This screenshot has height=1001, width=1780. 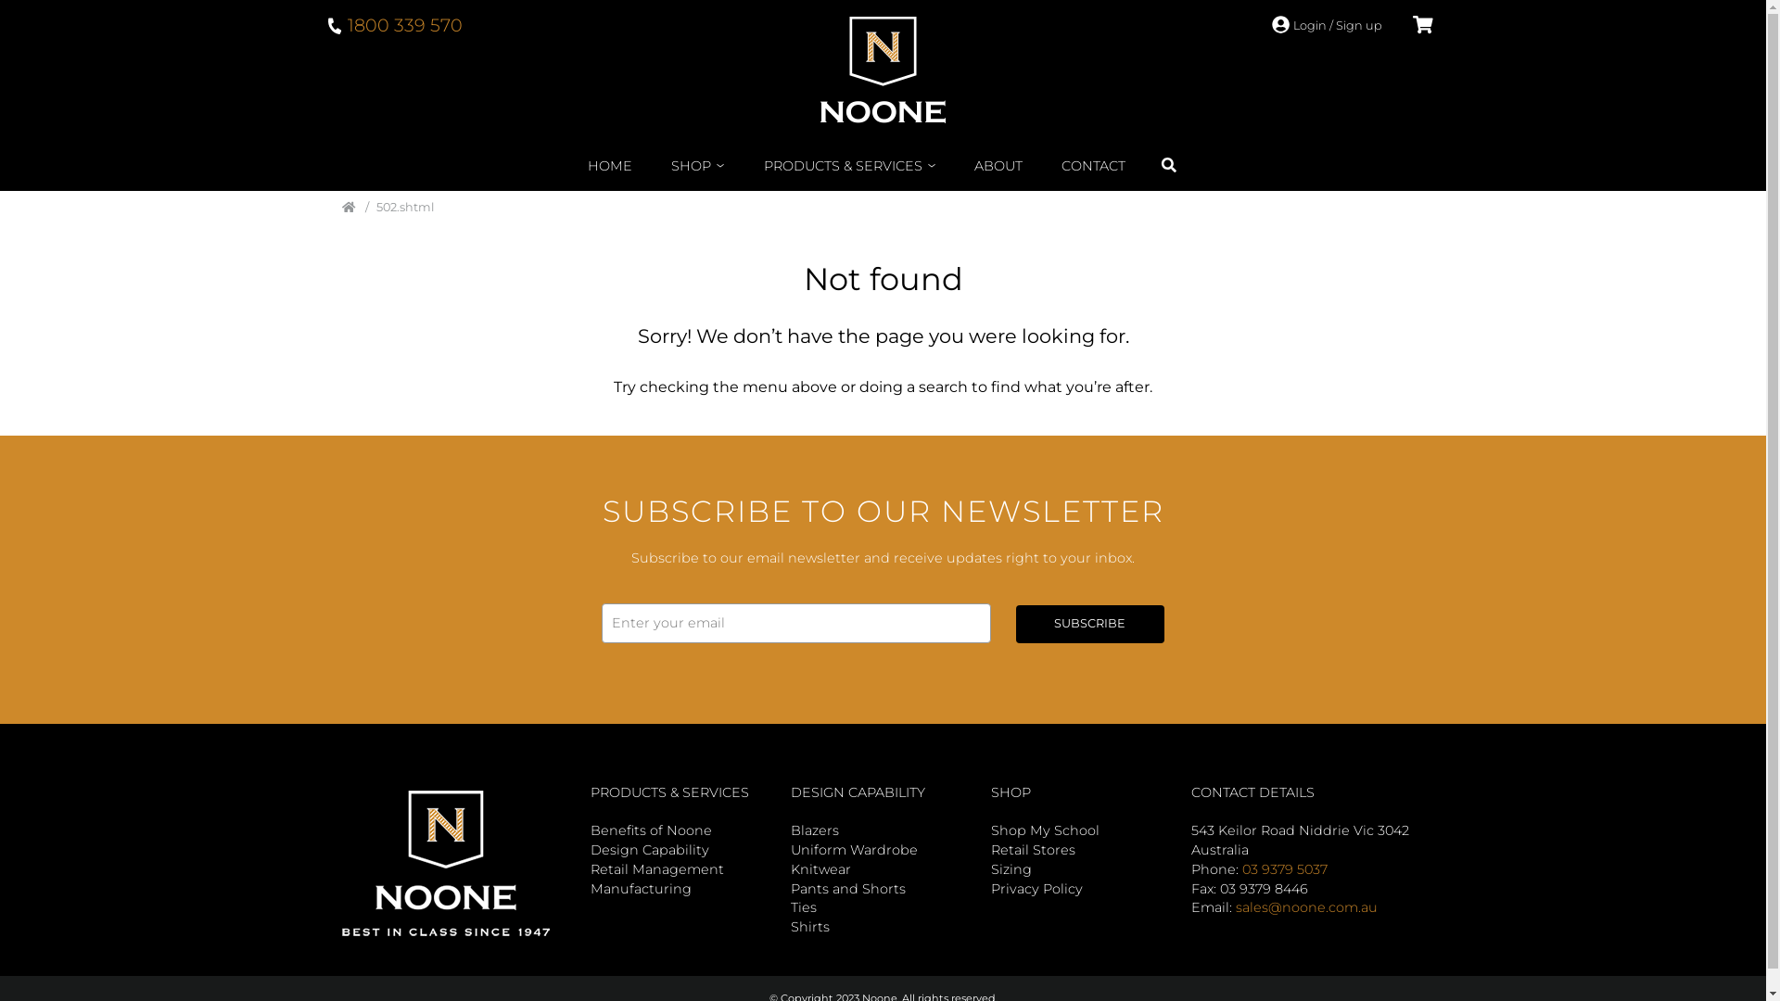 I want to click on 1800 339 570, so click(x=394, y=24).